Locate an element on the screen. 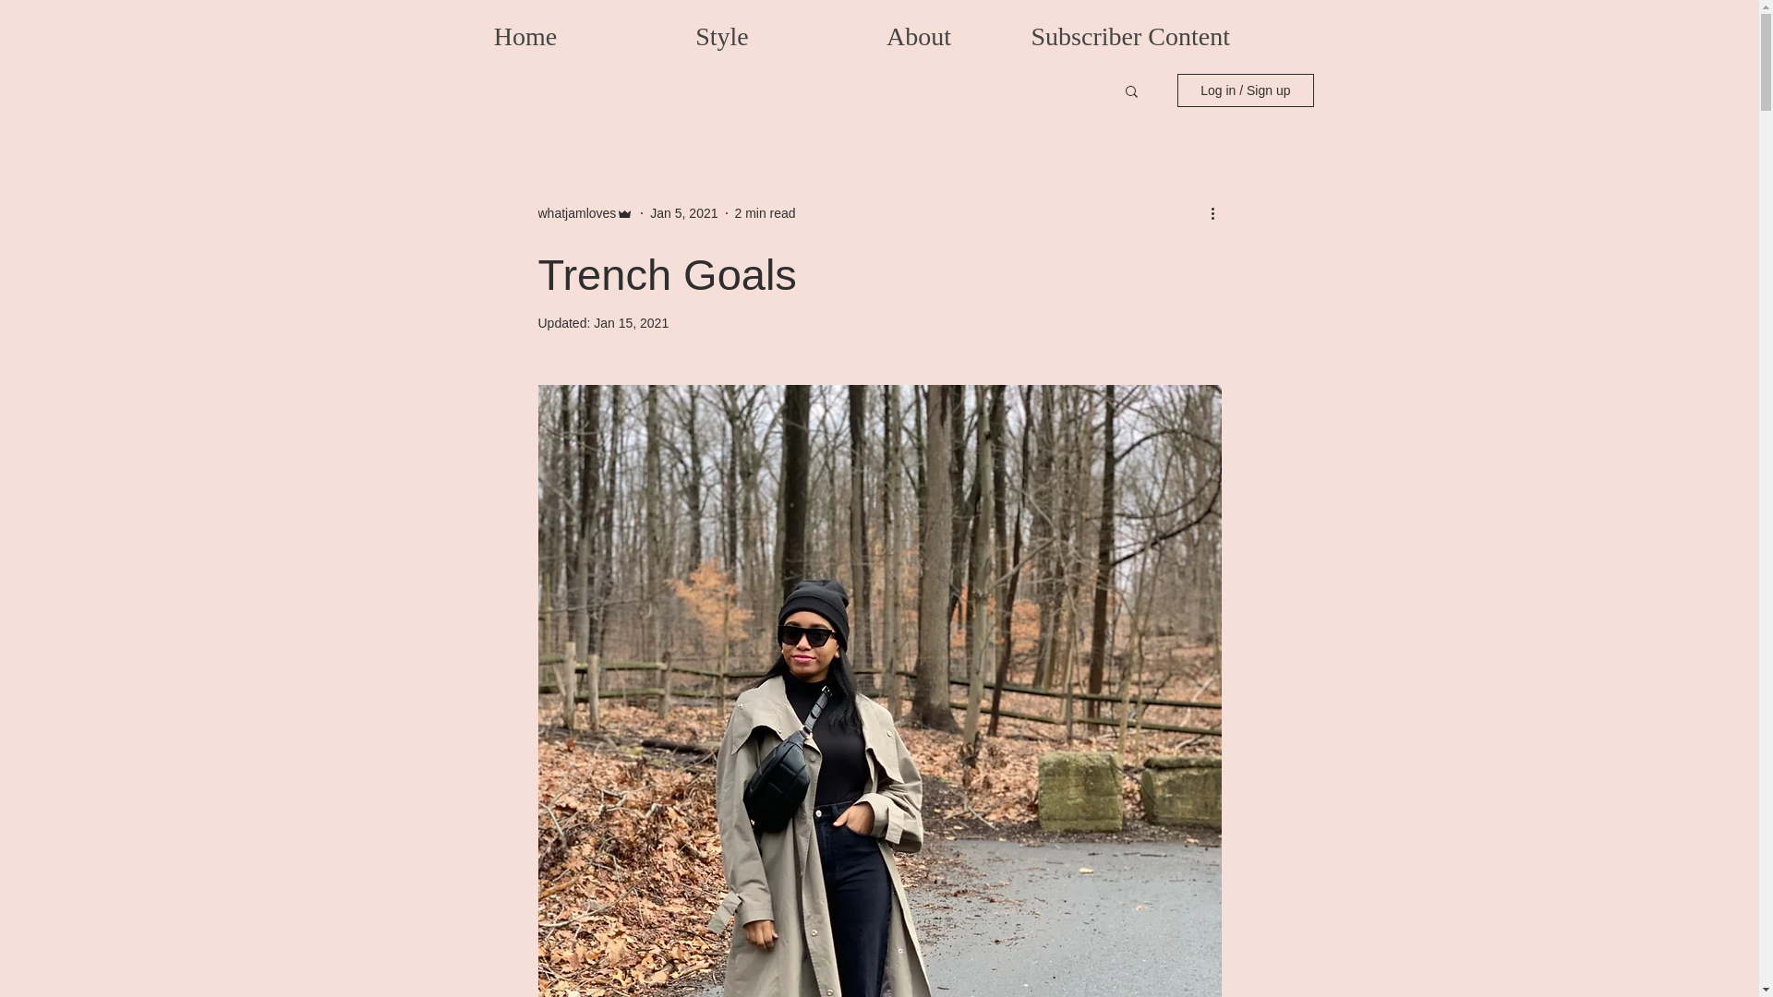 The width and height of the screenshot is (1773, 997). Jan 5, 2021 is located at coordinates (683, 212).